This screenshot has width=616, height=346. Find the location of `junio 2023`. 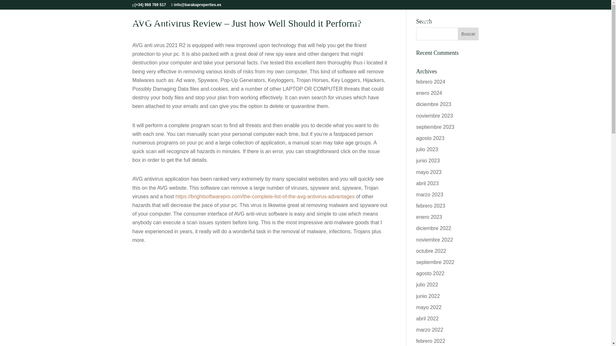

junio 2023 is located at coordinates (428, 160).